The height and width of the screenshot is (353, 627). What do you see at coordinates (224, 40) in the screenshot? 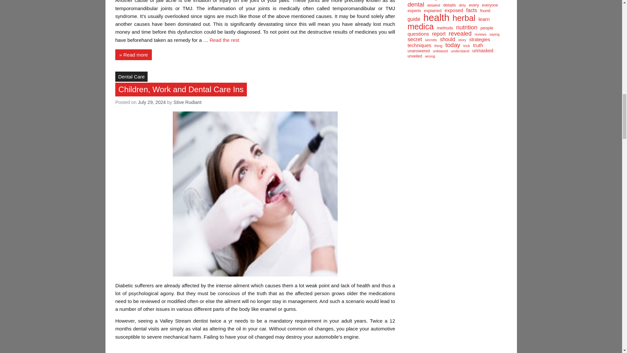
I see `Read the rest` at bounding box center [224, 40].